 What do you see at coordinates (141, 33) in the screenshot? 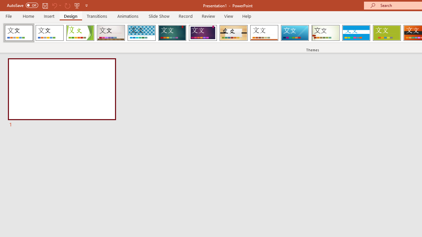
I see `Integral Loading Preview...` at bounding box center [141, 33].